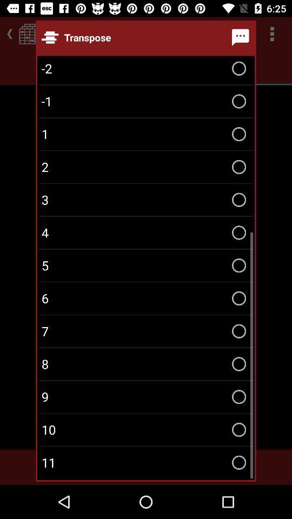 This screenshot has height=519, width=292. What do you see at coordinates (146, 232) in the screenshot?
I see `open the item above 5 icon` at bounding box center [146, 232].